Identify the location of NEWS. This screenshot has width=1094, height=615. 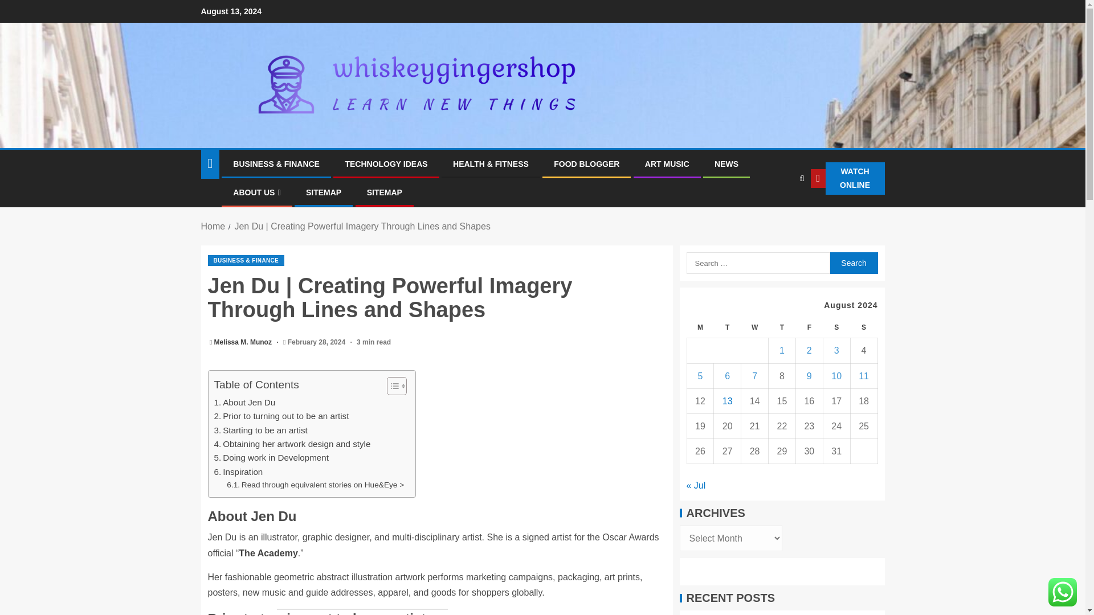
(726, 163).